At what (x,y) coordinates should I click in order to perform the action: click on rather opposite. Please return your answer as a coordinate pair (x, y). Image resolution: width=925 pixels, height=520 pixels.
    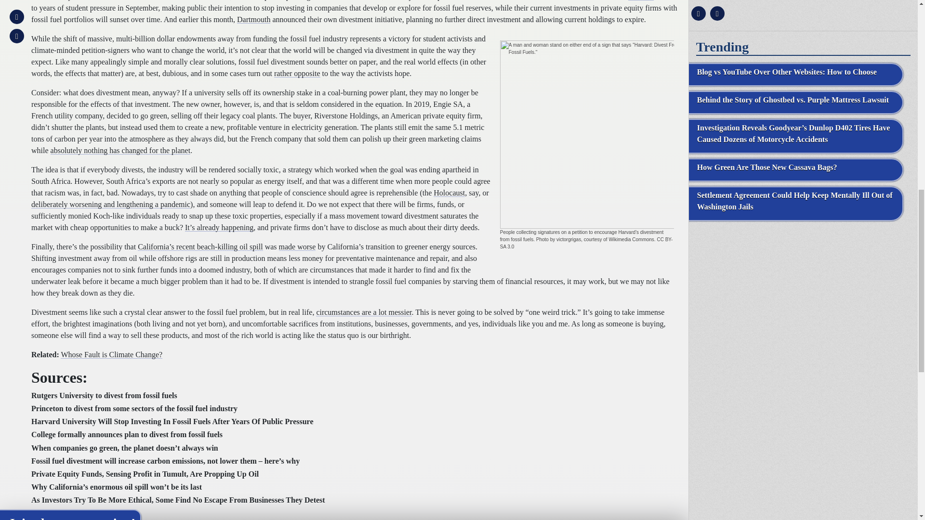
    Looking at the image, I should click on (297, 73).